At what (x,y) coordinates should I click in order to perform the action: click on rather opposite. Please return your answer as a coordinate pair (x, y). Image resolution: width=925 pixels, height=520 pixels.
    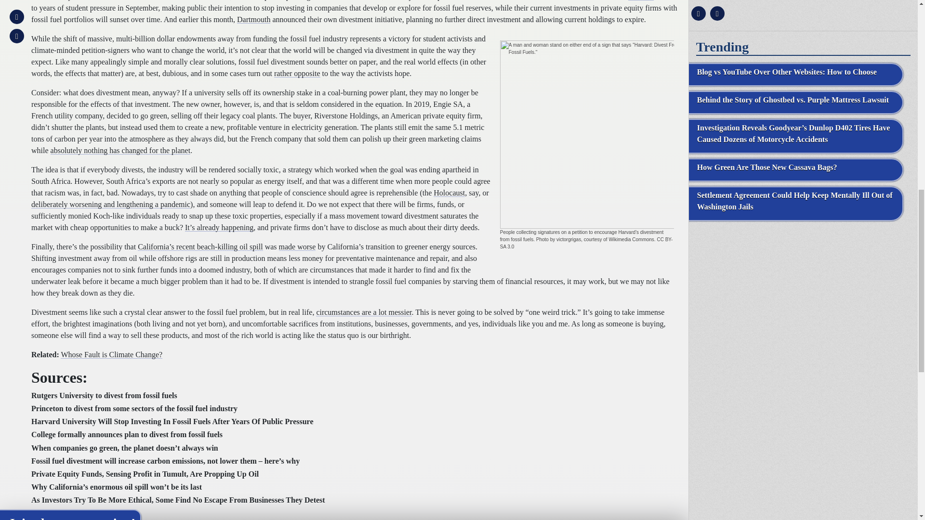
    Looking at the image, I should click on (297, 73).